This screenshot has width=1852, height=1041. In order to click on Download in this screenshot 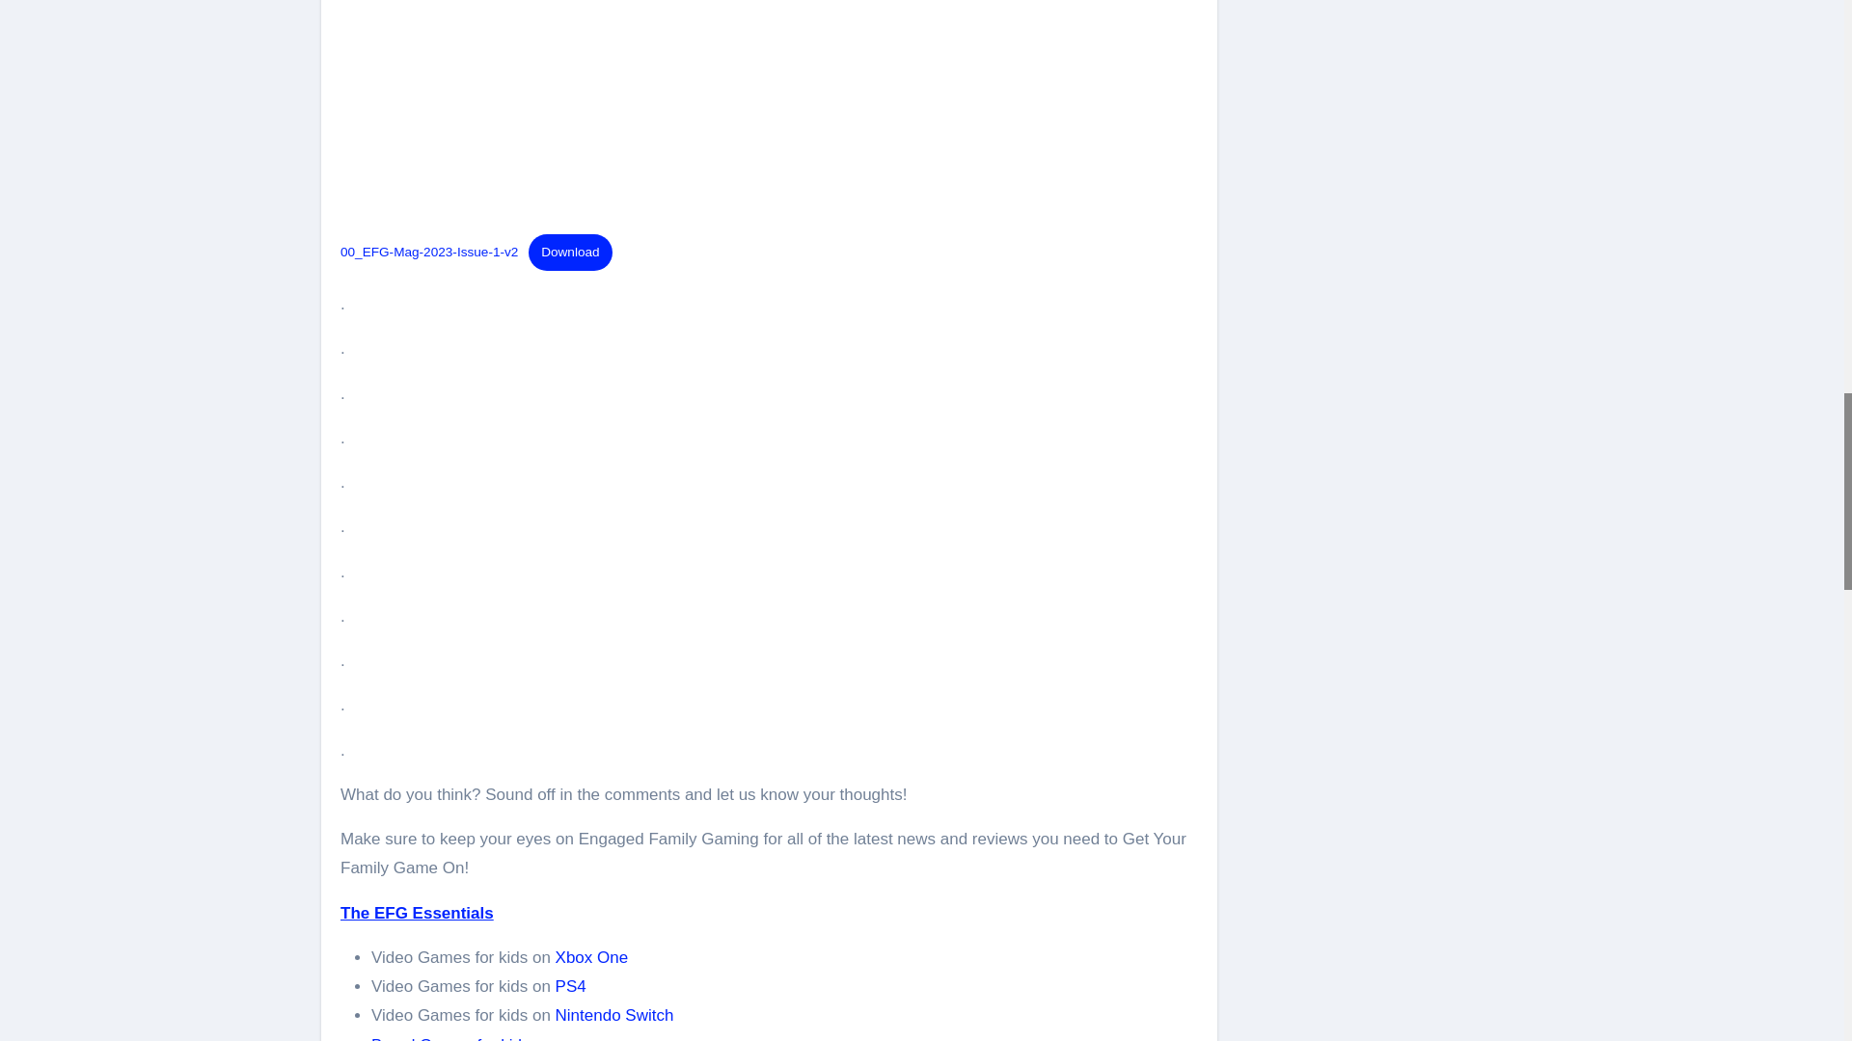, I will do `click(570, 253)`.